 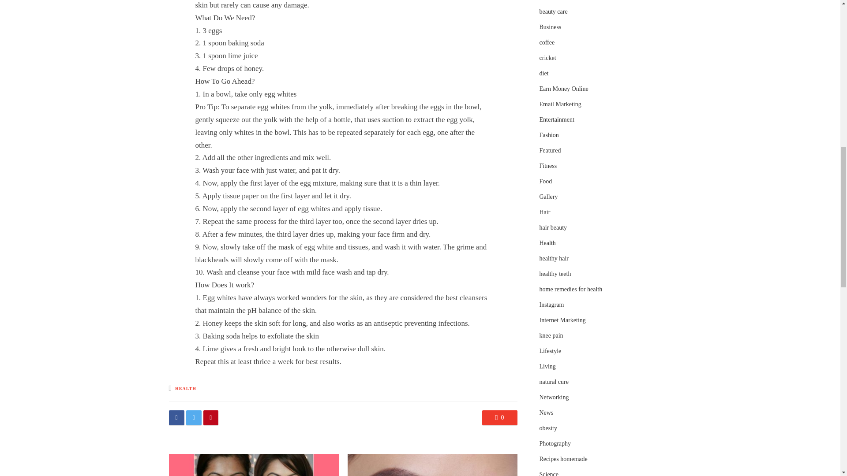 I want to click on Share on Pinterest, so click(x=211, y=418).